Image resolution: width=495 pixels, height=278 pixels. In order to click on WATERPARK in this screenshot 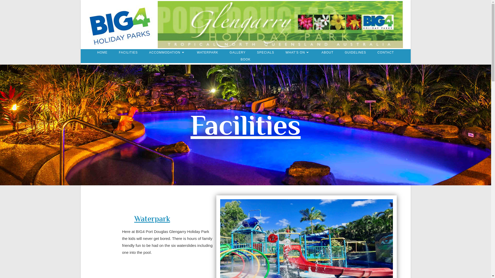, I will do `click(208, 53)`.